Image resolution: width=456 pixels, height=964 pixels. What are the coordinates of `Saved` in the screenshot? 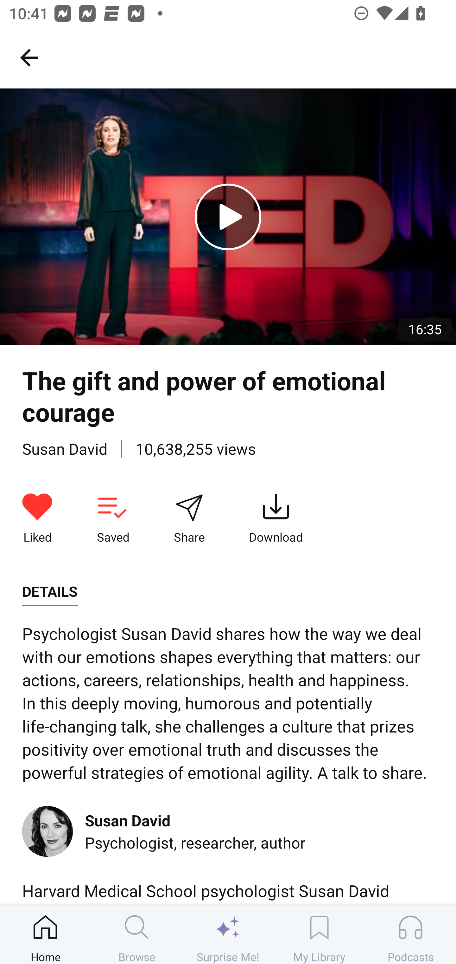 It's located at (113, 518).